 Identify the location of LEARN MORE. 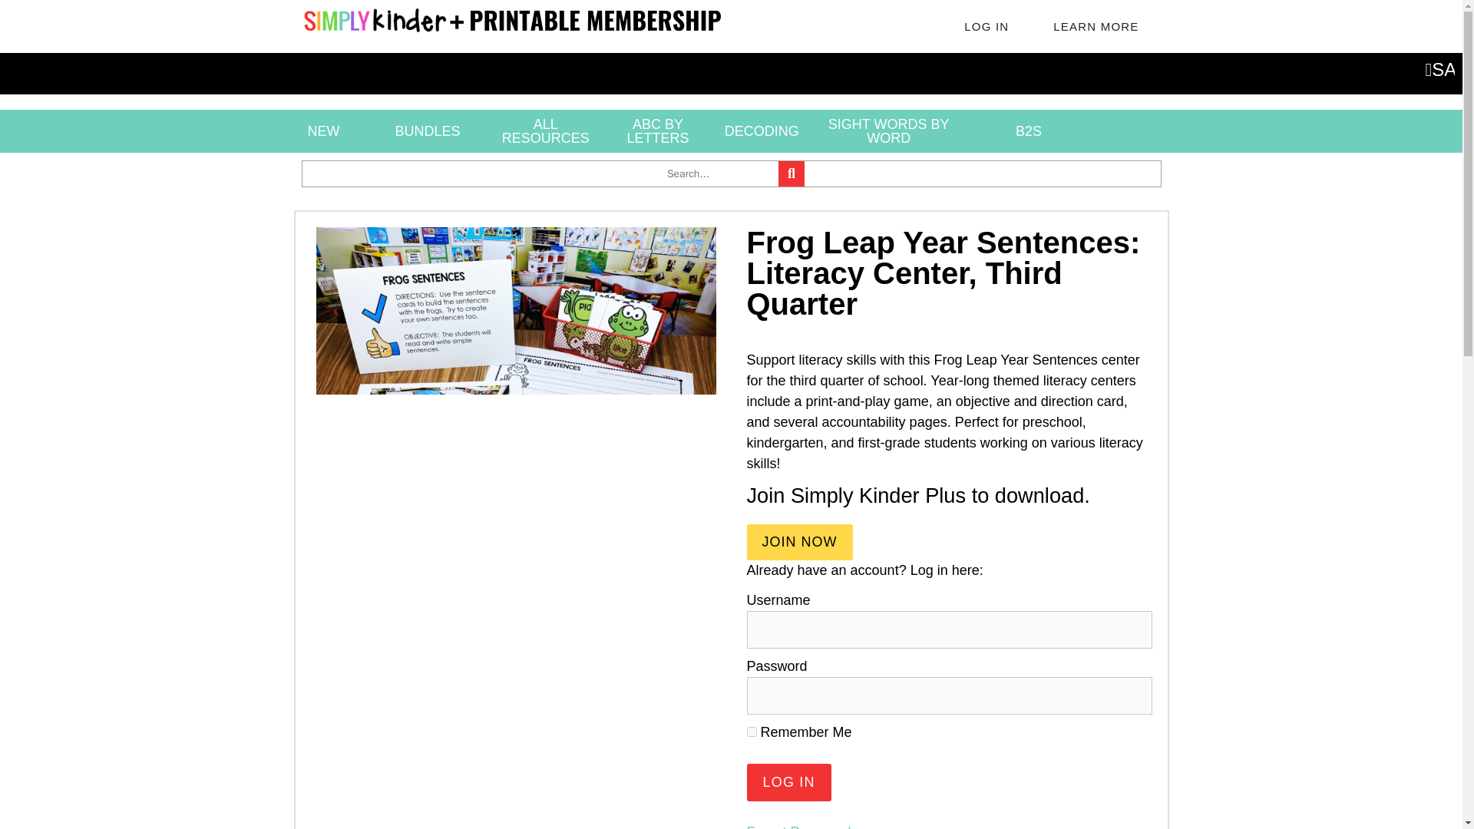
(1096, 26).